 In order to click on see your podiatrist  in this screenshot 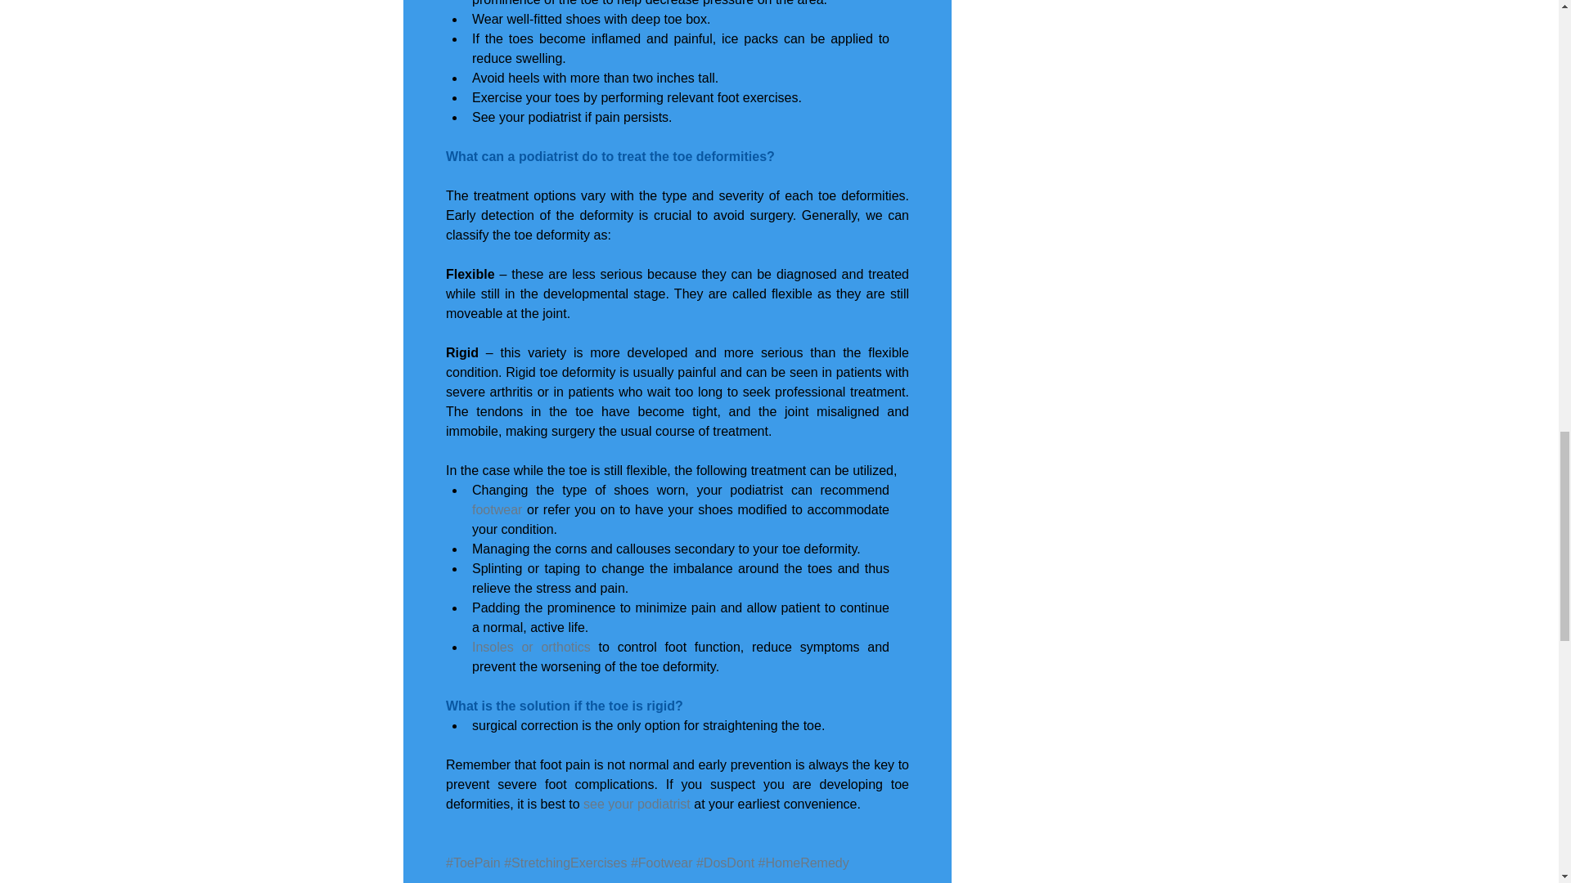, I will do `click(638, 805)`.